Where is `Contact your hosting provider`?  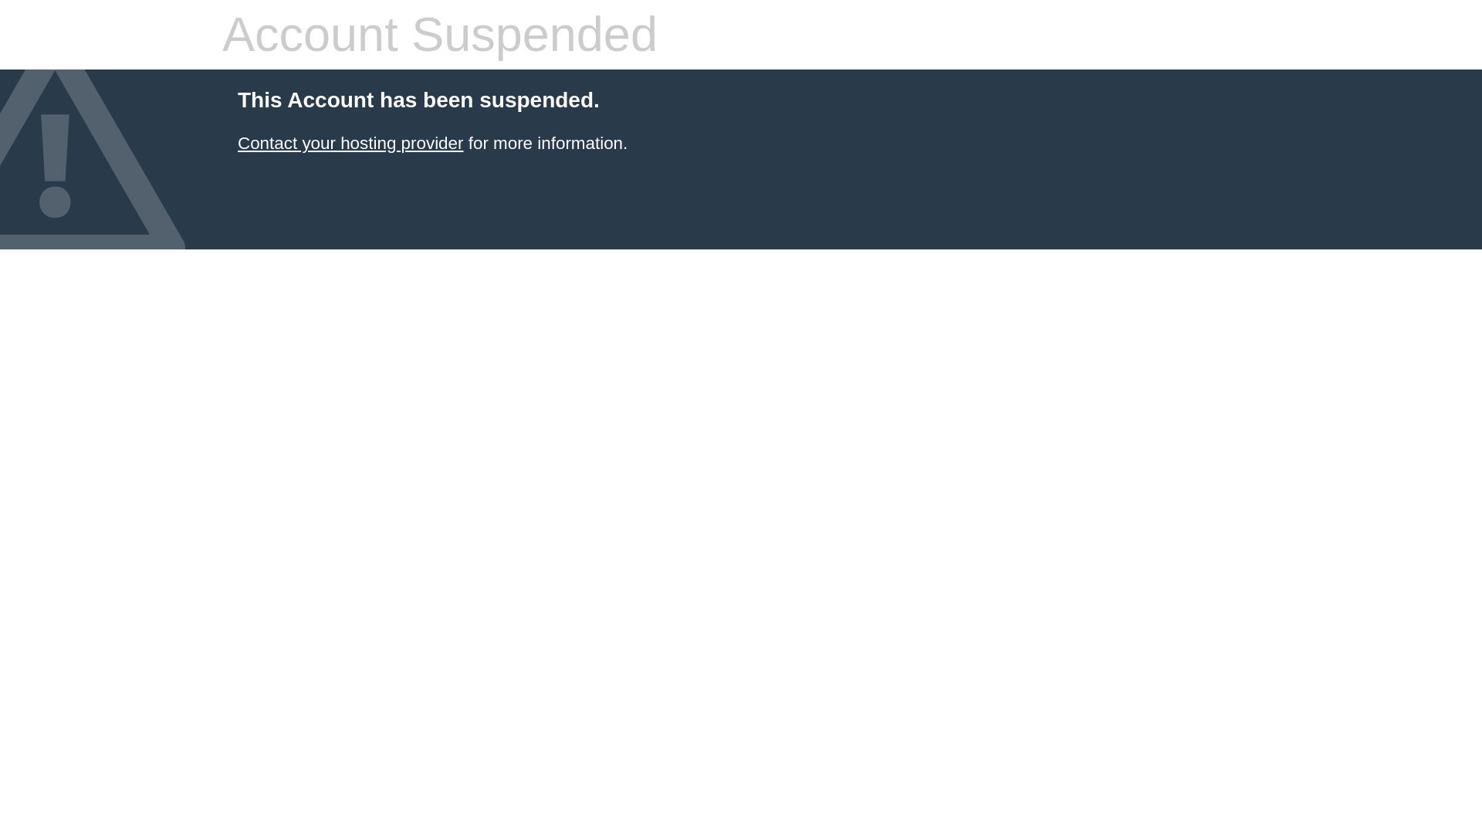 Contact your hosting provider is located at coordinates (350, 142).